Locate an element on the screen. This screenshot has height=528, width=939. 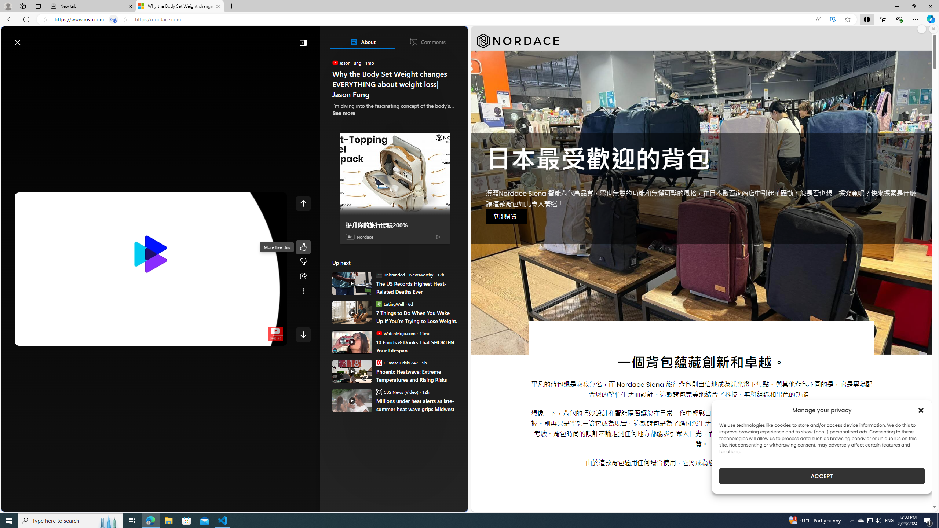
Watch on YouTube is located at coordinates (256, 338).